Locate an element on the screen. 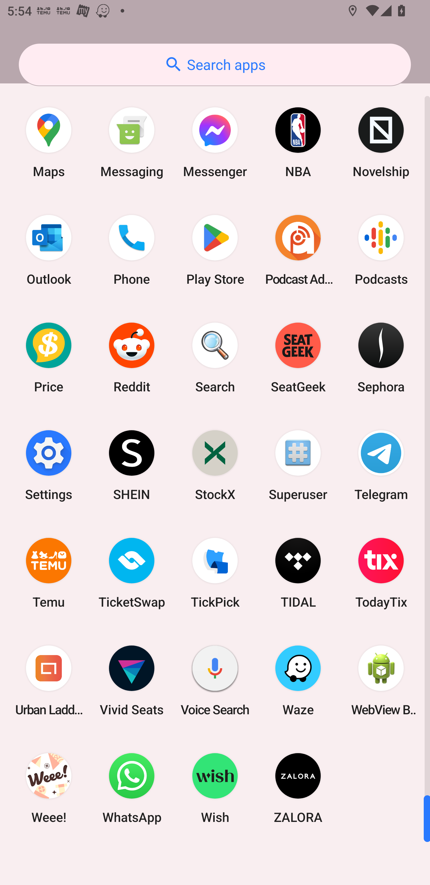  Vivid Seats is located at coordinates (132, 680).